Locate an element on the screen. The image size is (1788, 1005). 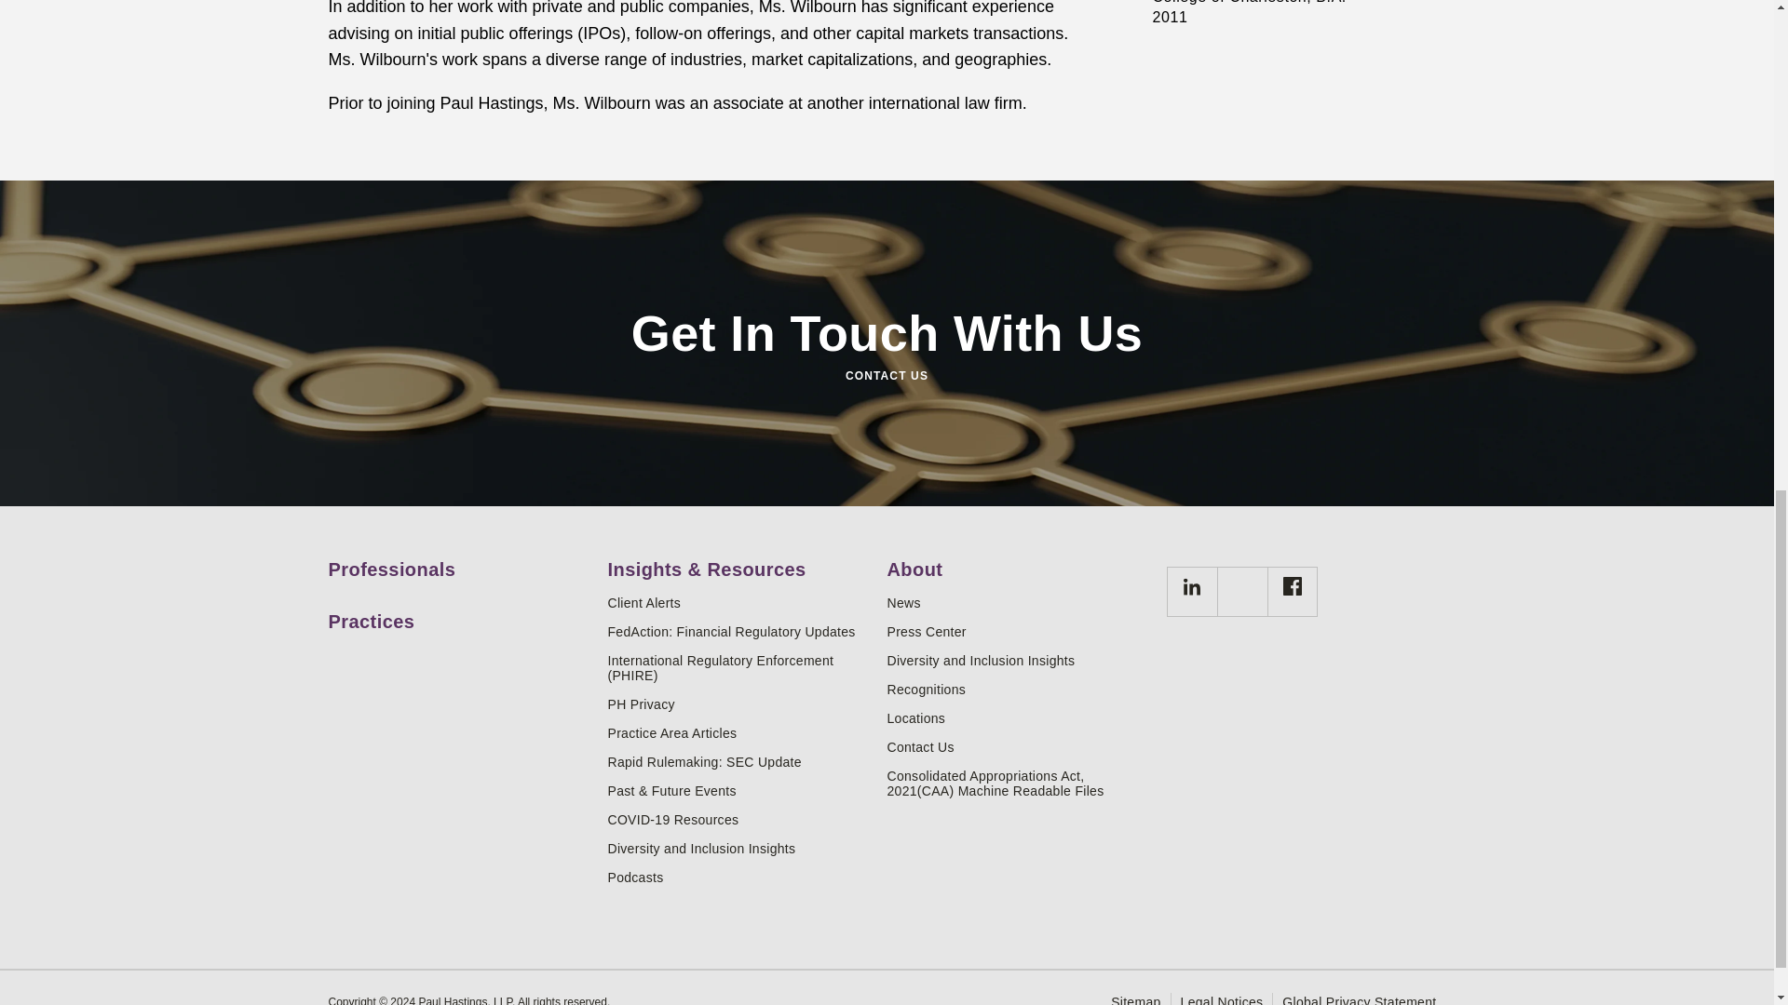
BC42128A-F0DE-4FE2-9372-6CDE6D4F5957Created with sketchtool. is located at coordinates (1293, 586).